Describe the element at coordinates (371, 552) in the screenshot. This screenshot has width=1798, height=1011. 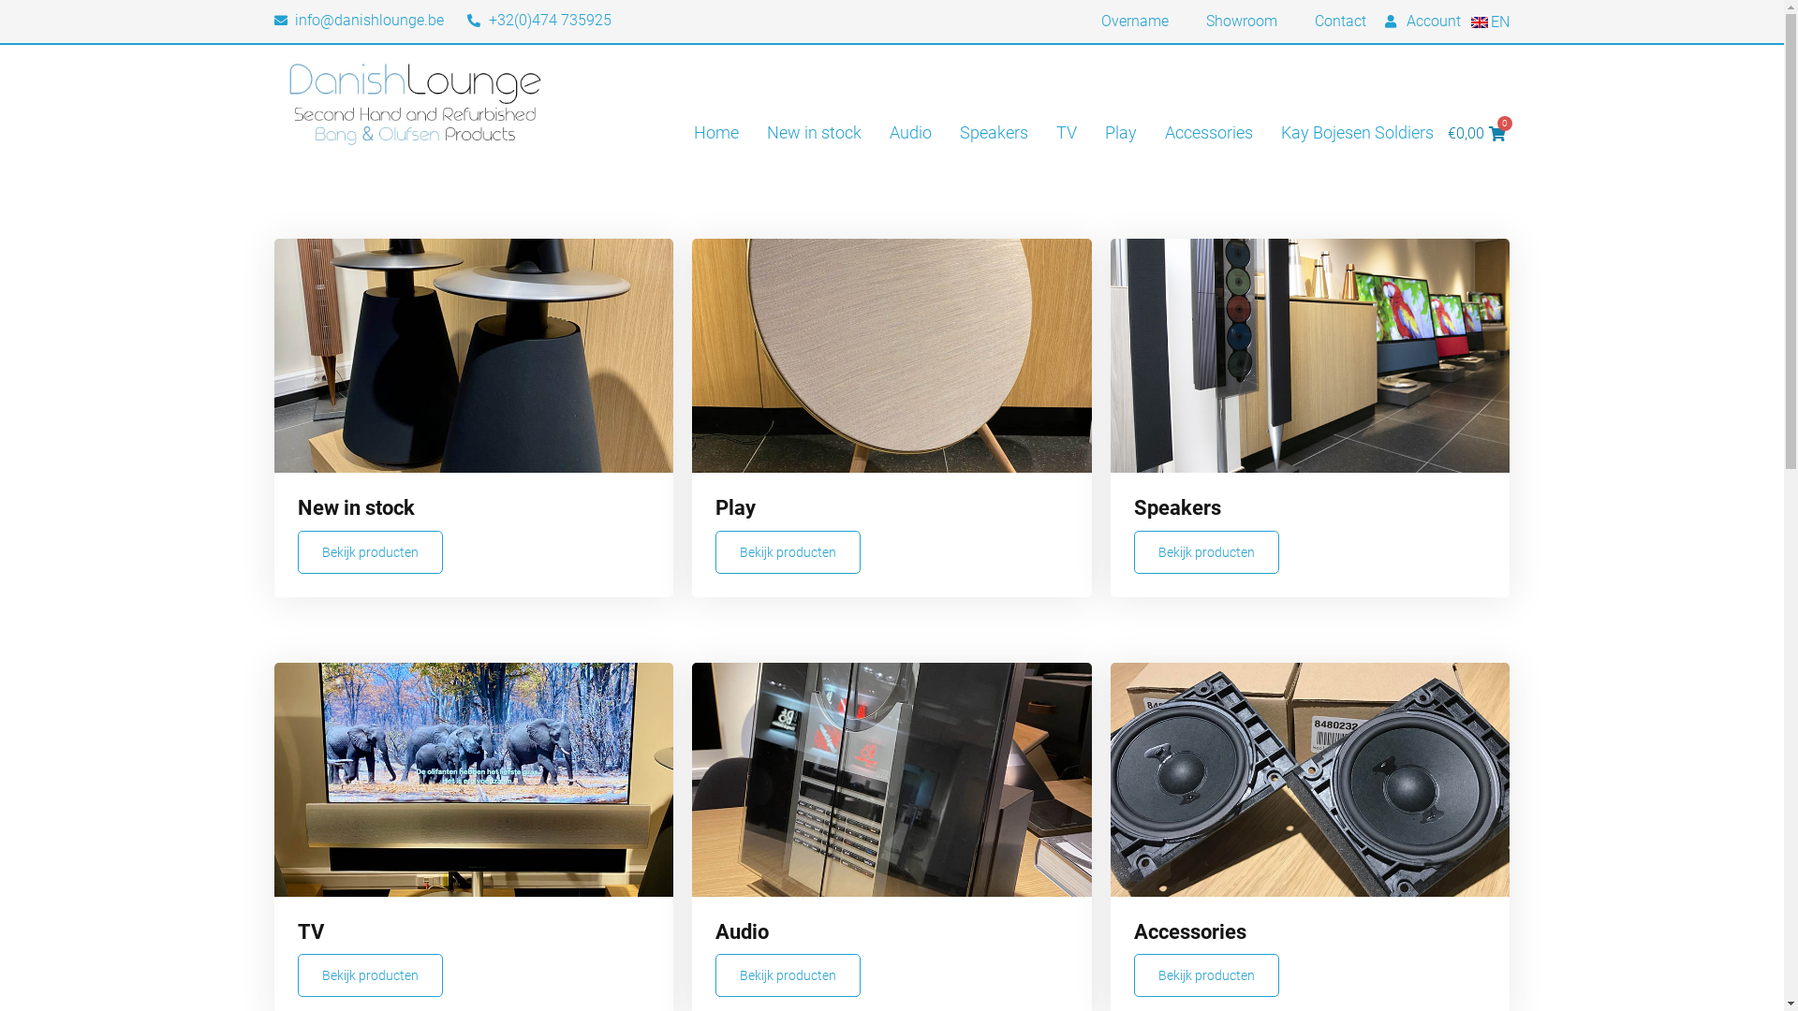
I see `Bekijk producten` at that location.